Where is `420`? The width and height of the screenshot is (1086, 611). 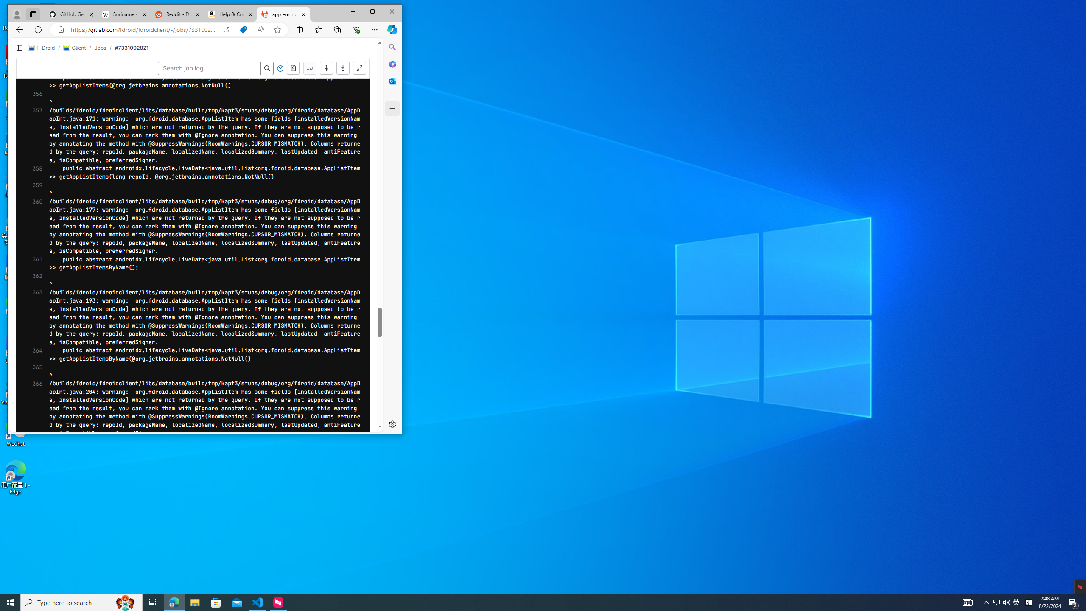 420 is located at coordinates (31, 274).